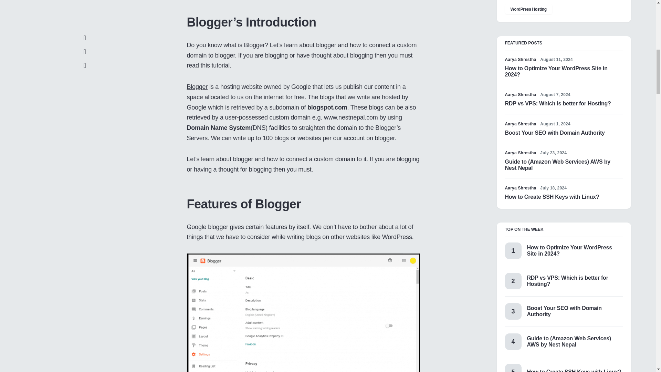 The width and height of the screenshot is (661, 372). I want to click on View all posts by Aarya Shrestha, so click(521, 153).